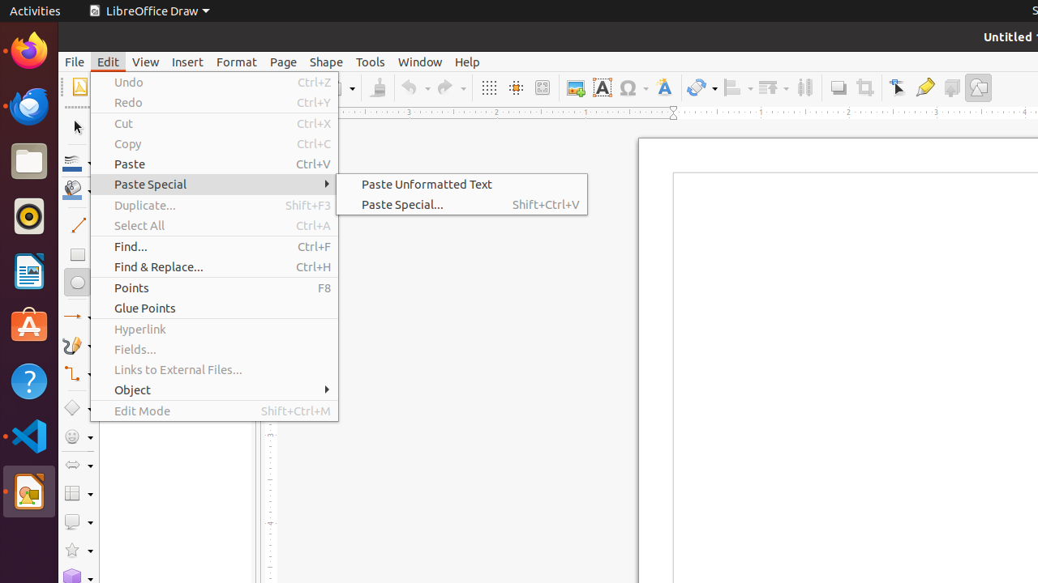 Image resolution: width=1038 pixels, height=583 pixels. I want to click on Shape, so click(326, 62).